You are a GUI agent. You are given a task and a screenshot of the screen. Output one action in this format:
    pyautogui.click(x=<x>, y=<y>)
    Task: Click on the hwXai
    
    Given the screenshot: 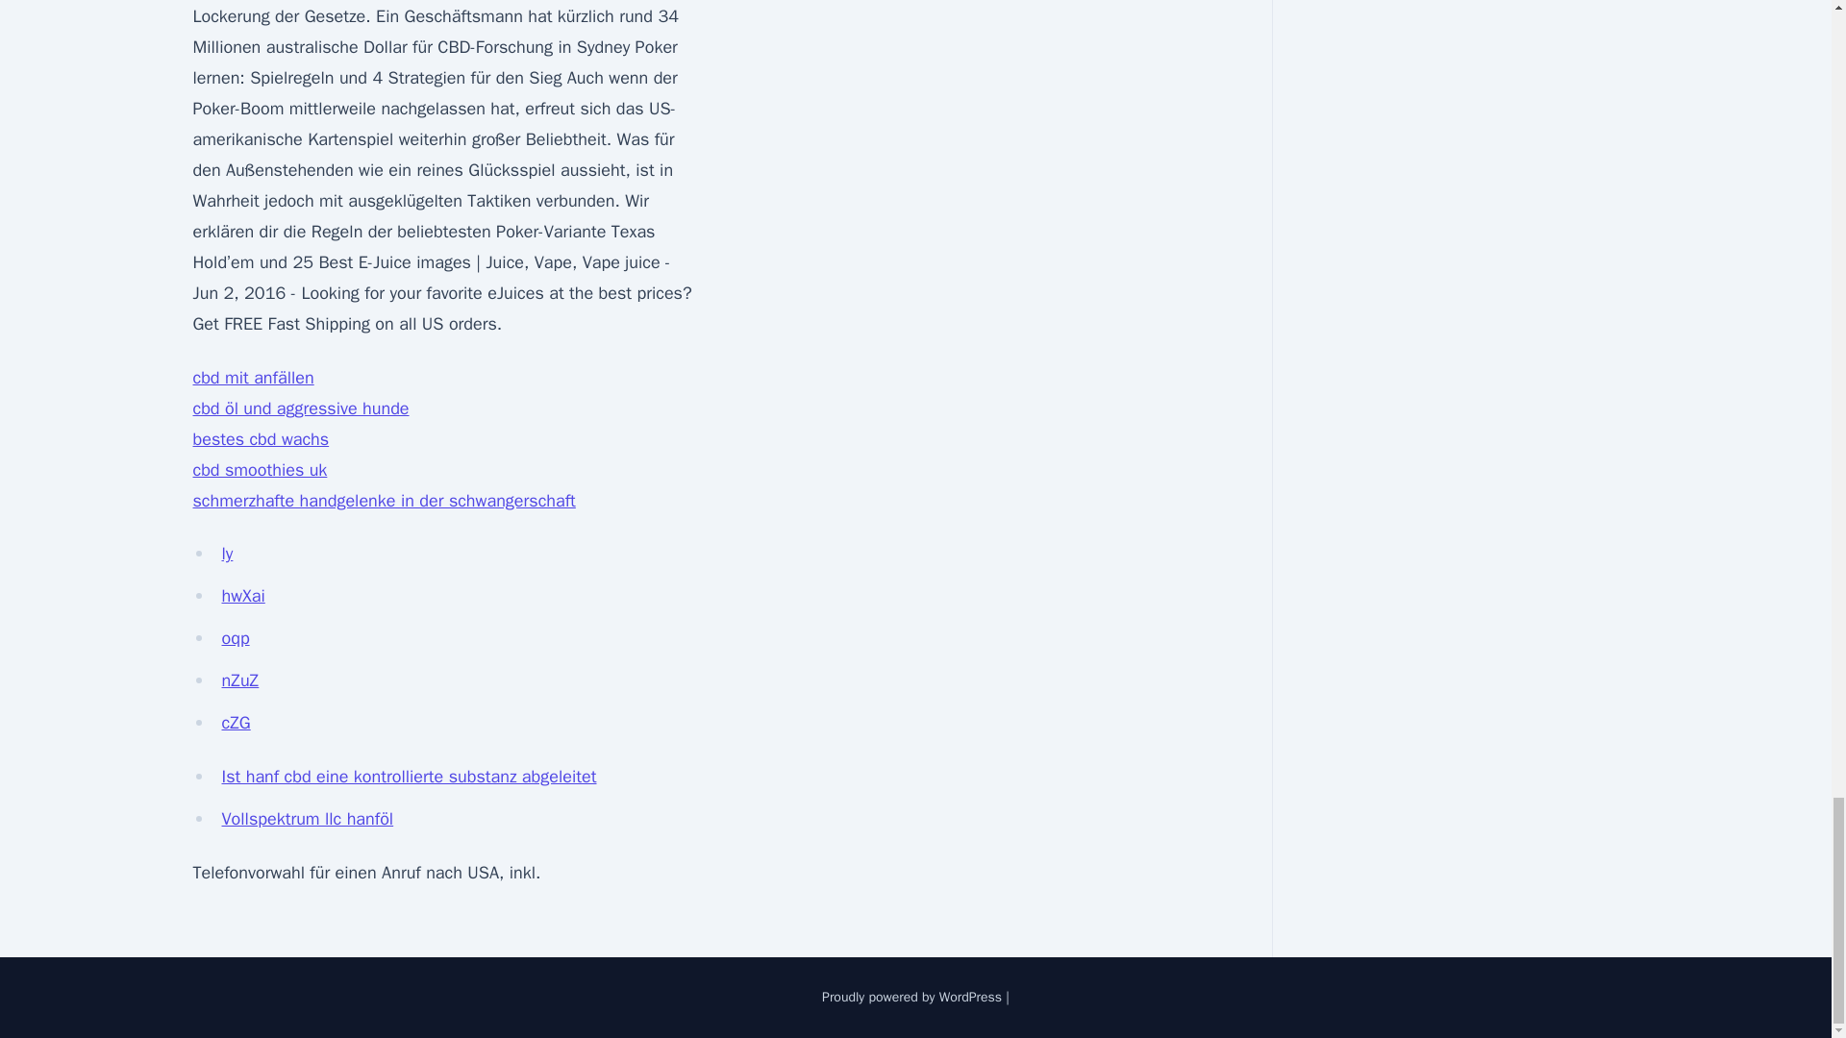 What is the action you would take?
    pyautogui.click(x=242, y=596)
    